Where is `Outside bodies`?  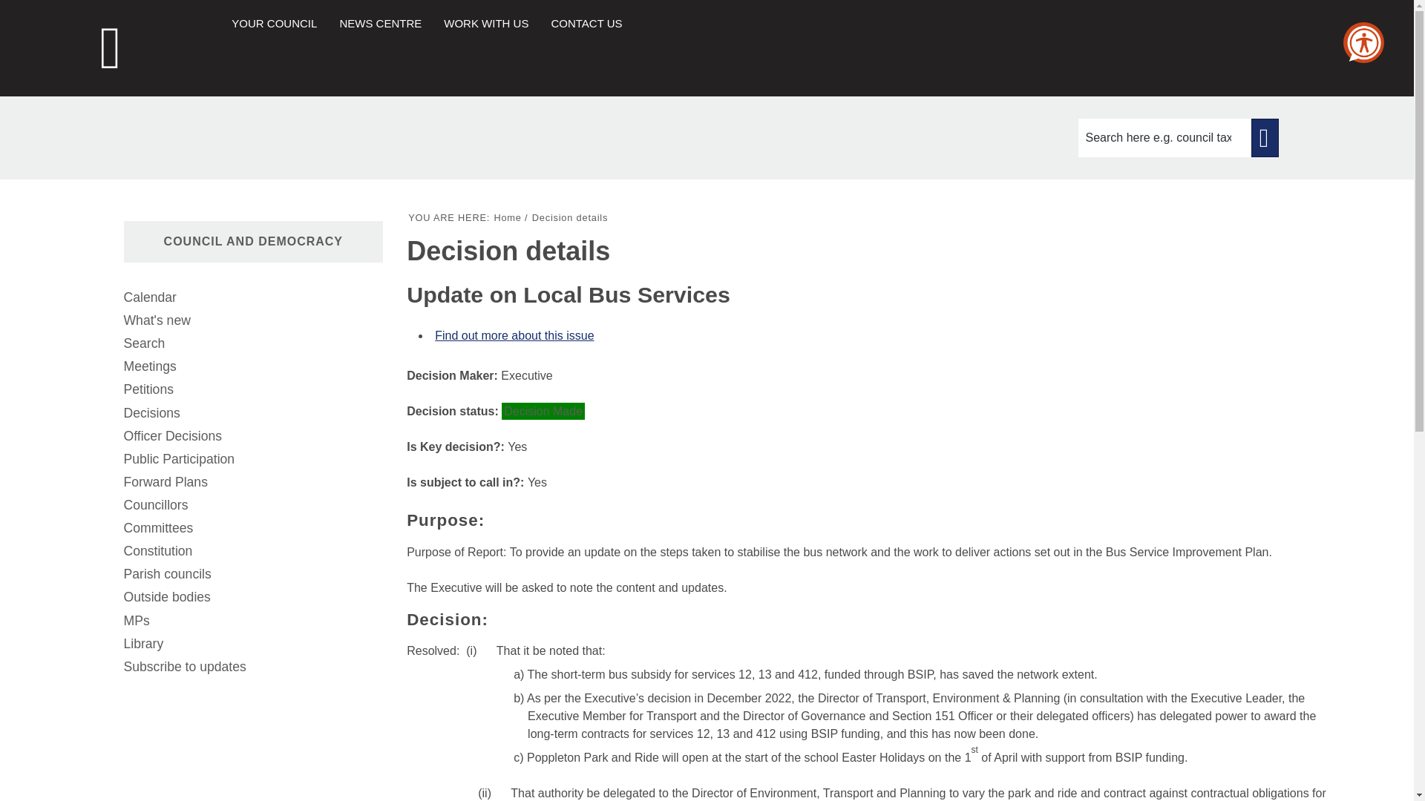 Outside bodies is located at coordinates (252, 596).